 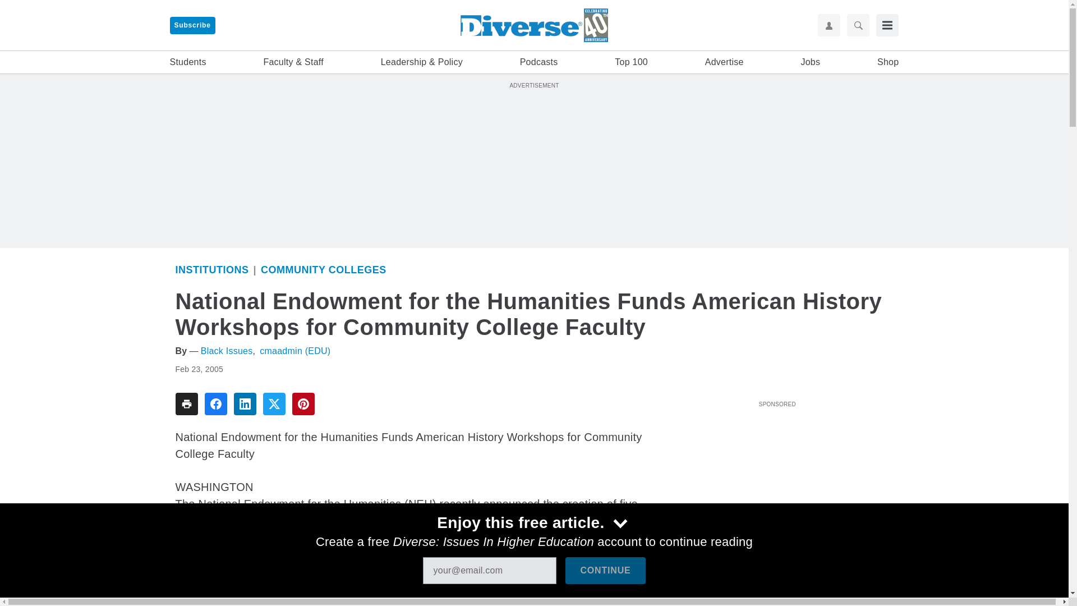 What do you see at coordinates (810, 62) in the screenshot?
I see `Jobs` at bounding box center [810, 62].